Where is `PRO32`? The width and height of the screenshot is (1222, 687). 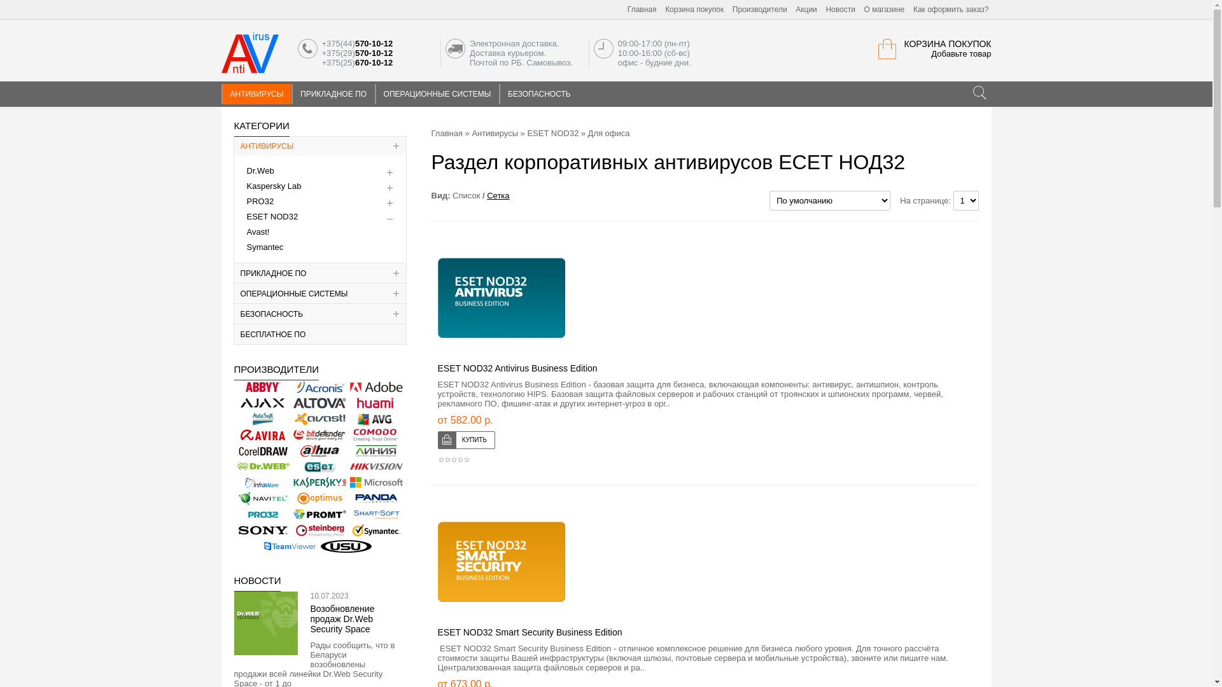
PRO32 is located at coordinates (263, 515).